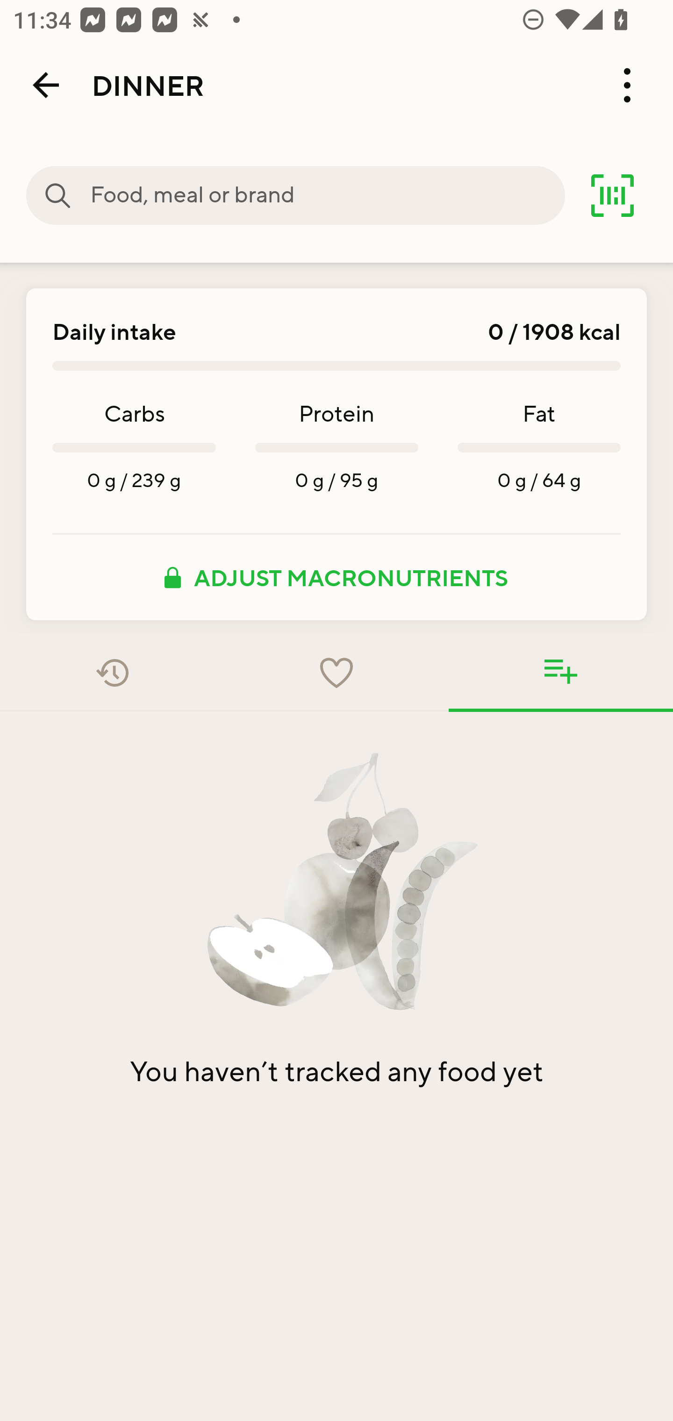 The height and width of the screenshot is (1421, 673). Describe the element at coordinates (336, 673) in the screenshot. I see `Favorites` at that location.